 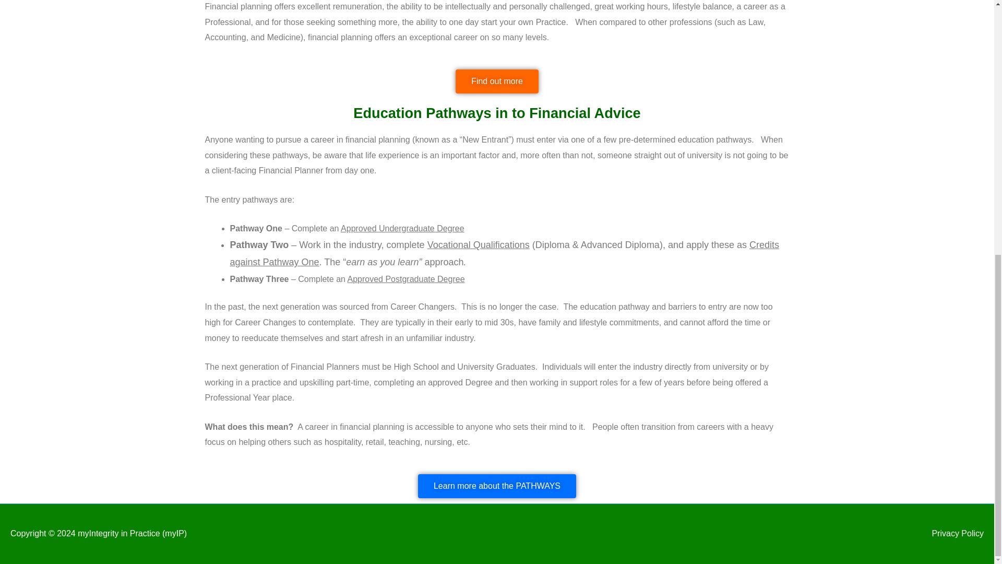 What do you see at coordinates (497, 81) in the screenshot?
I see `Find out more` at bounding box center [497, 81].